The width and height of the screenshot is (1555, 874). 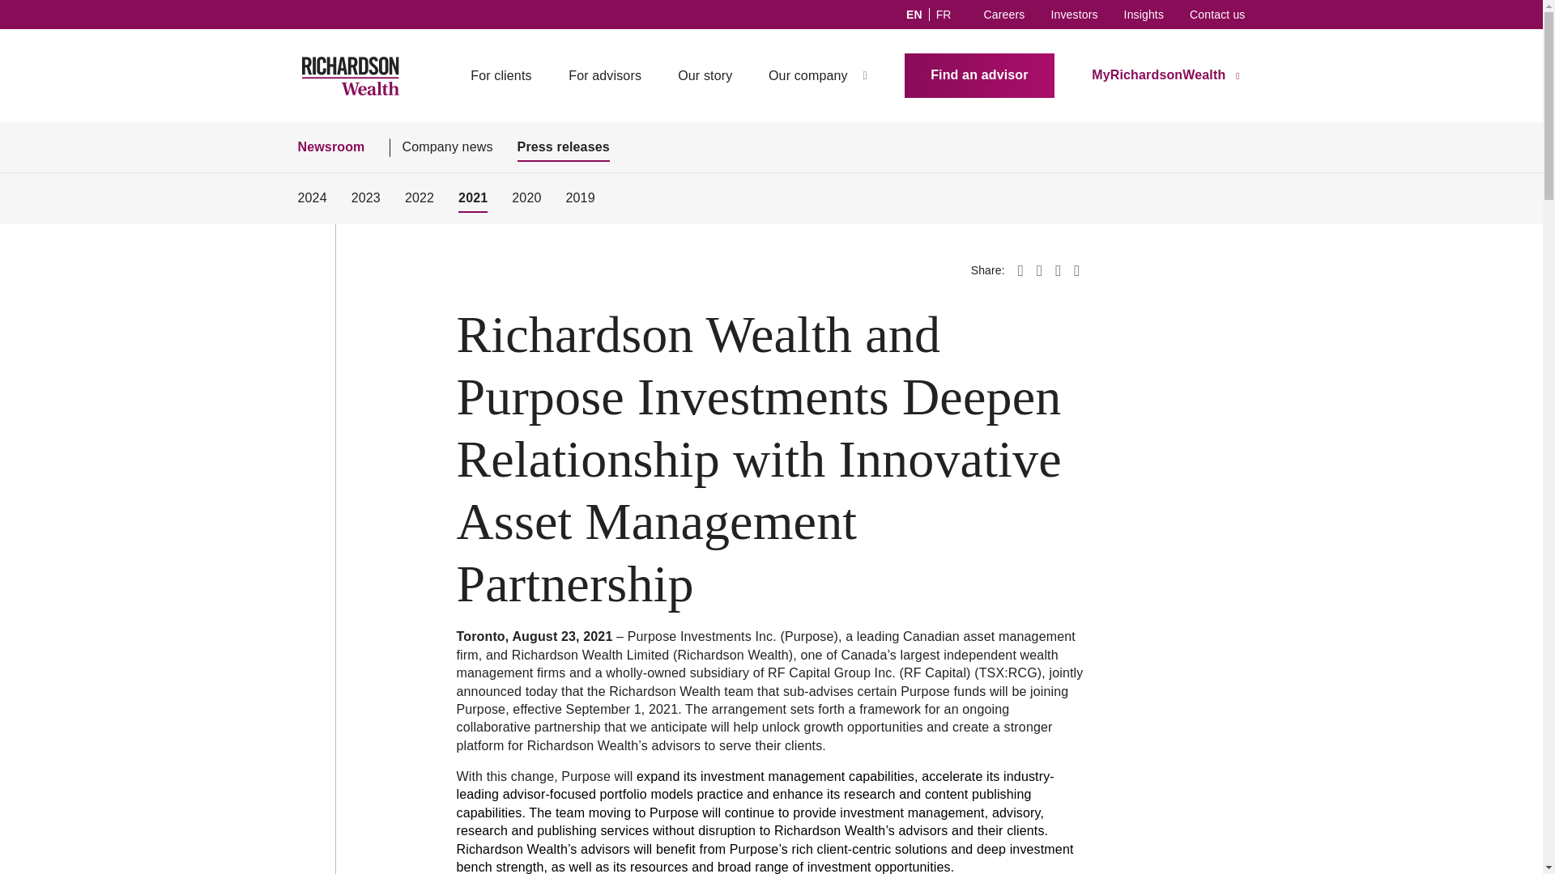 I want to click on Insights, so click(x=1144, y=15).